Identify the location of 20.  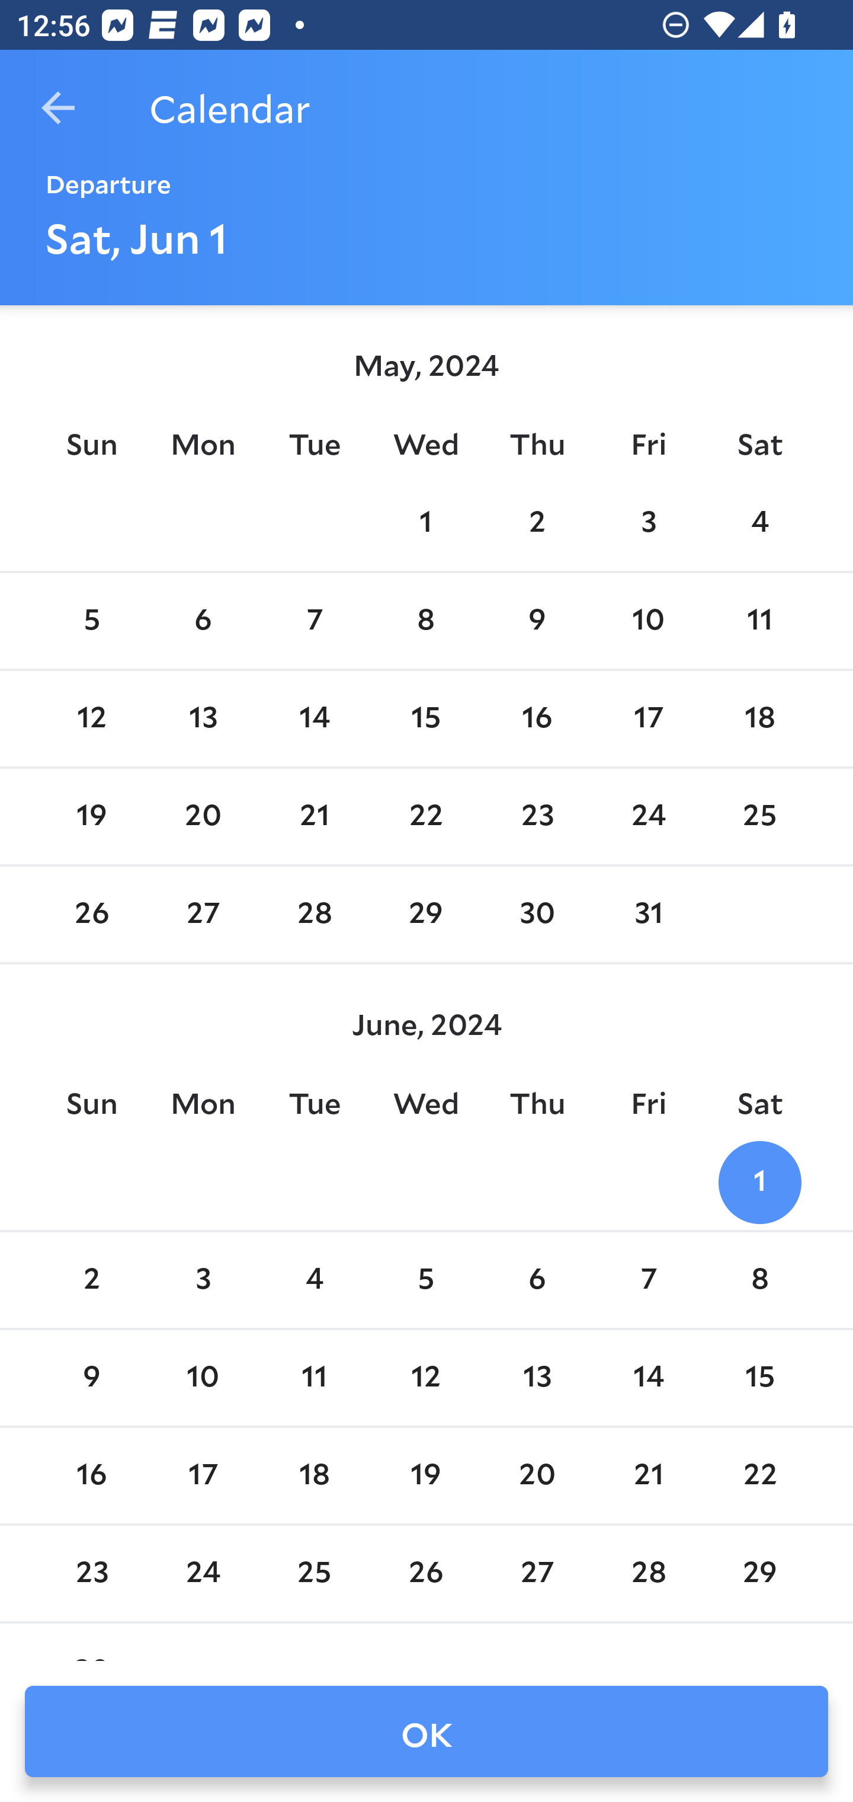
(537, 1475).